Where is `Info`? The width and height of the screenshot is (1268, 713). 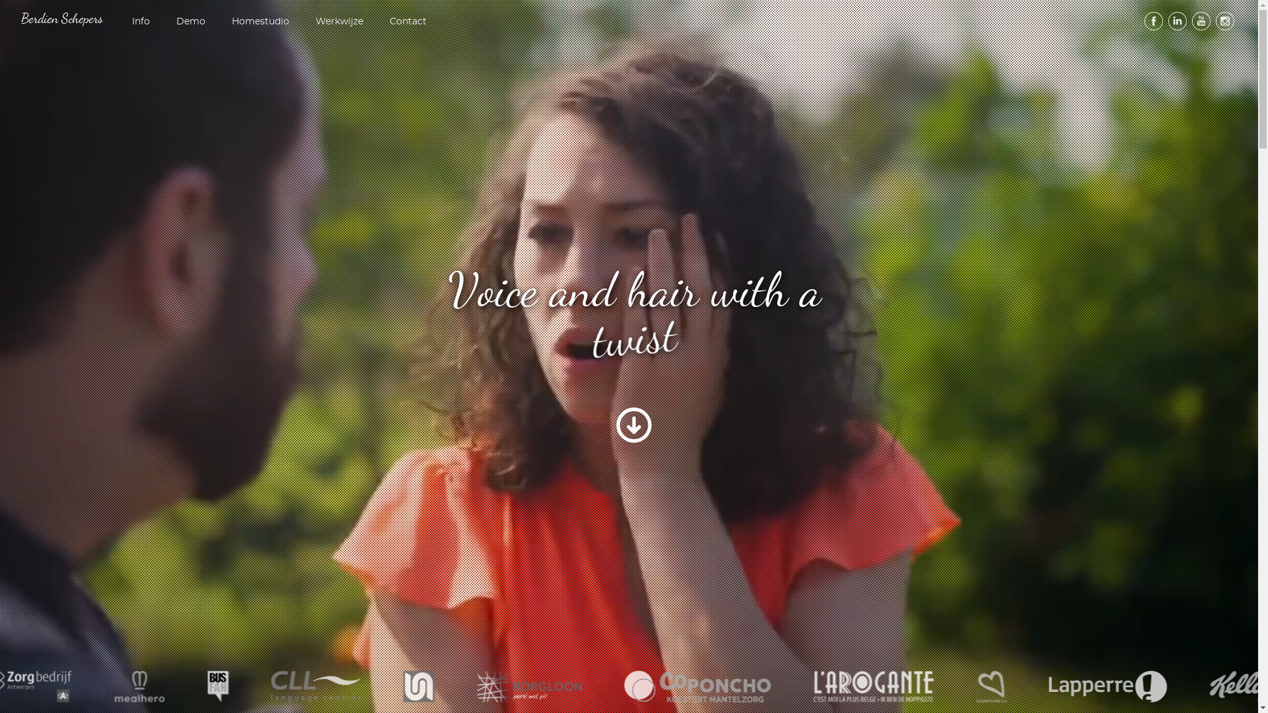 Info is located at coordinates (141, 21).